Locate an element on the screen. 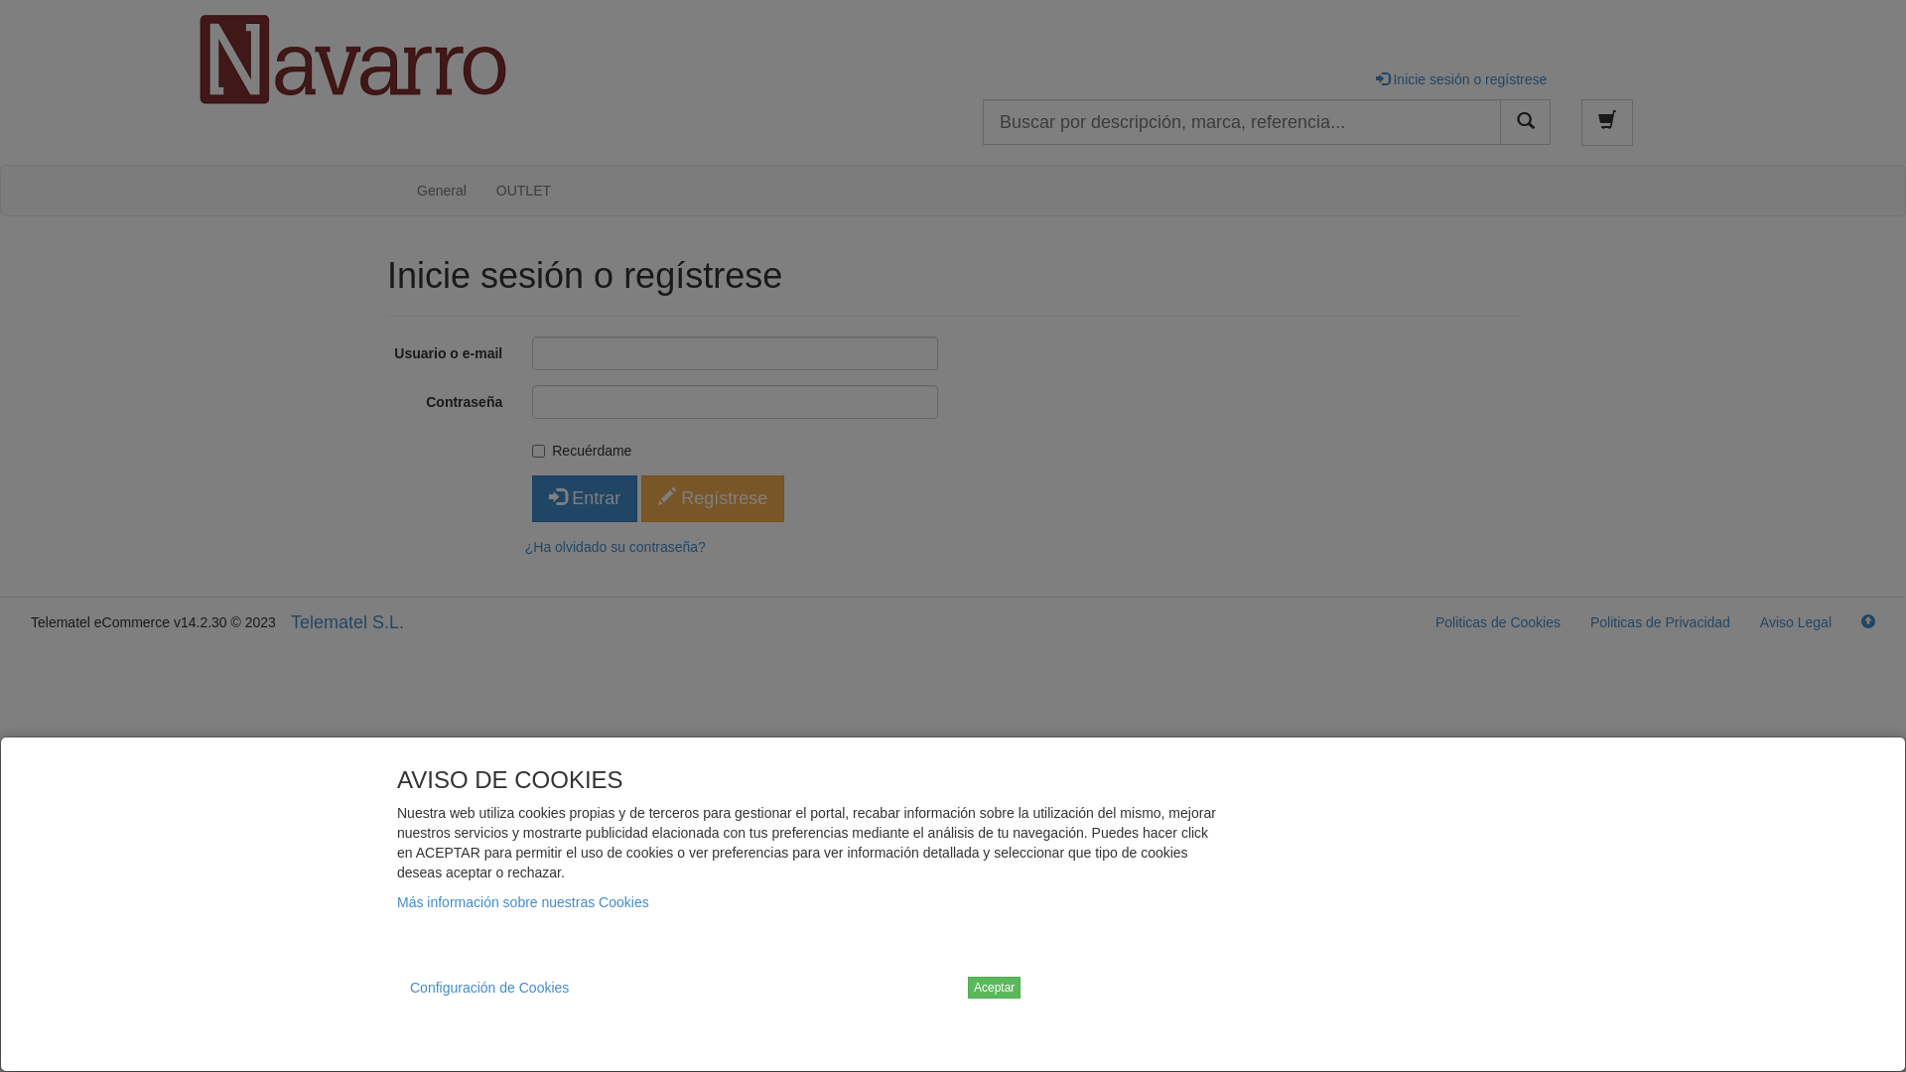 The width and height of the screenshot is (1906, 1072). Politicas de Privacidad is located at coordinates (1660, 622).